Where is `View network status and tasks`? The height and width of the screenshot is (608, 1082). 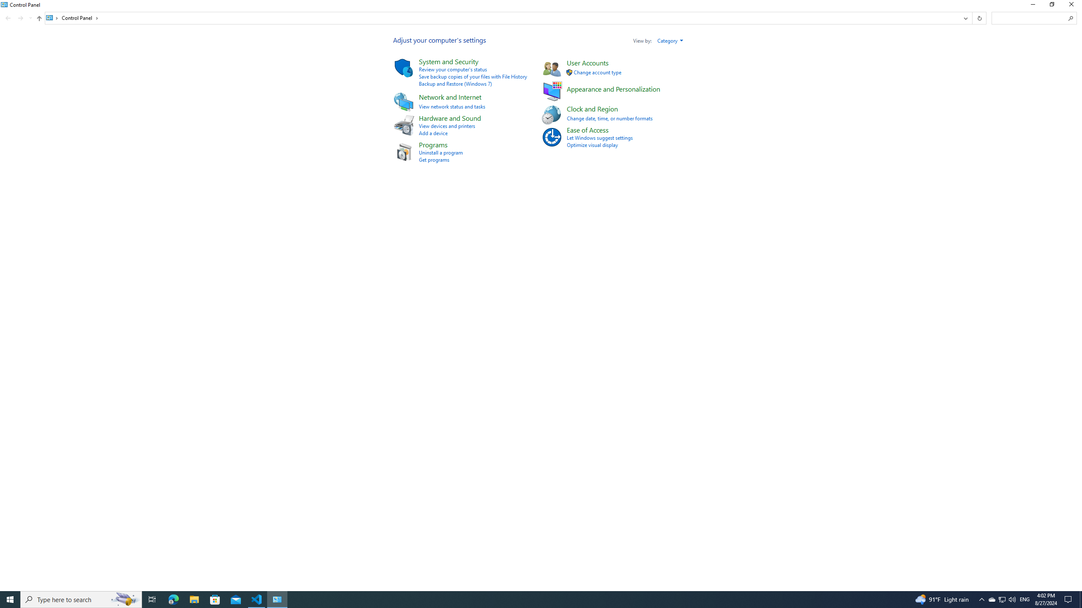 View network status and tasks is located at coordinates (451, 106).